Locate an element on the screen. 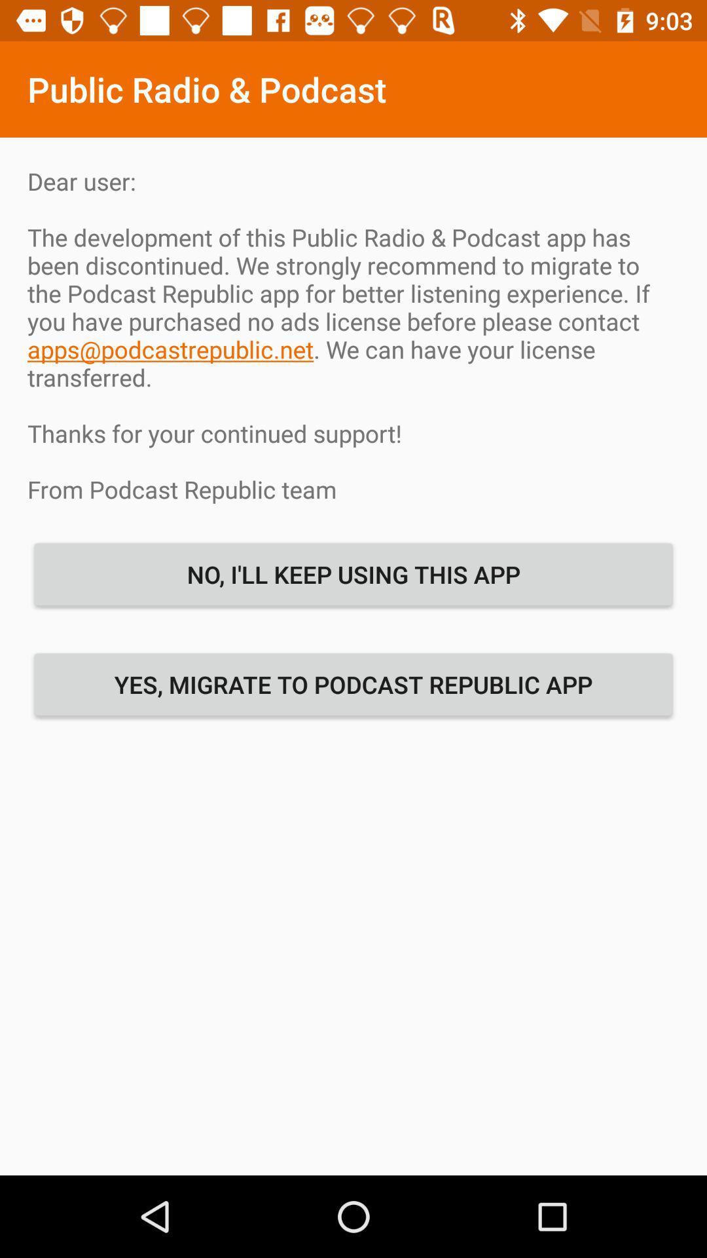 The width and height of the screenshot is (707, 1258). turn on the item below dear user the item is located at coordinates (353, 574).